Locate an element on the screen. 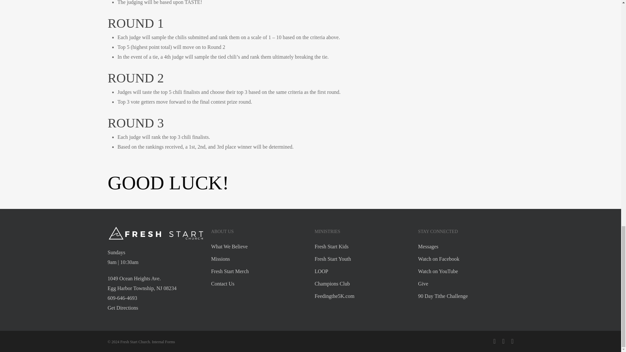 Image resolution: width=626 pixels, height=352 pixels. Watch on YouTube is located at coordinates (466, 271).